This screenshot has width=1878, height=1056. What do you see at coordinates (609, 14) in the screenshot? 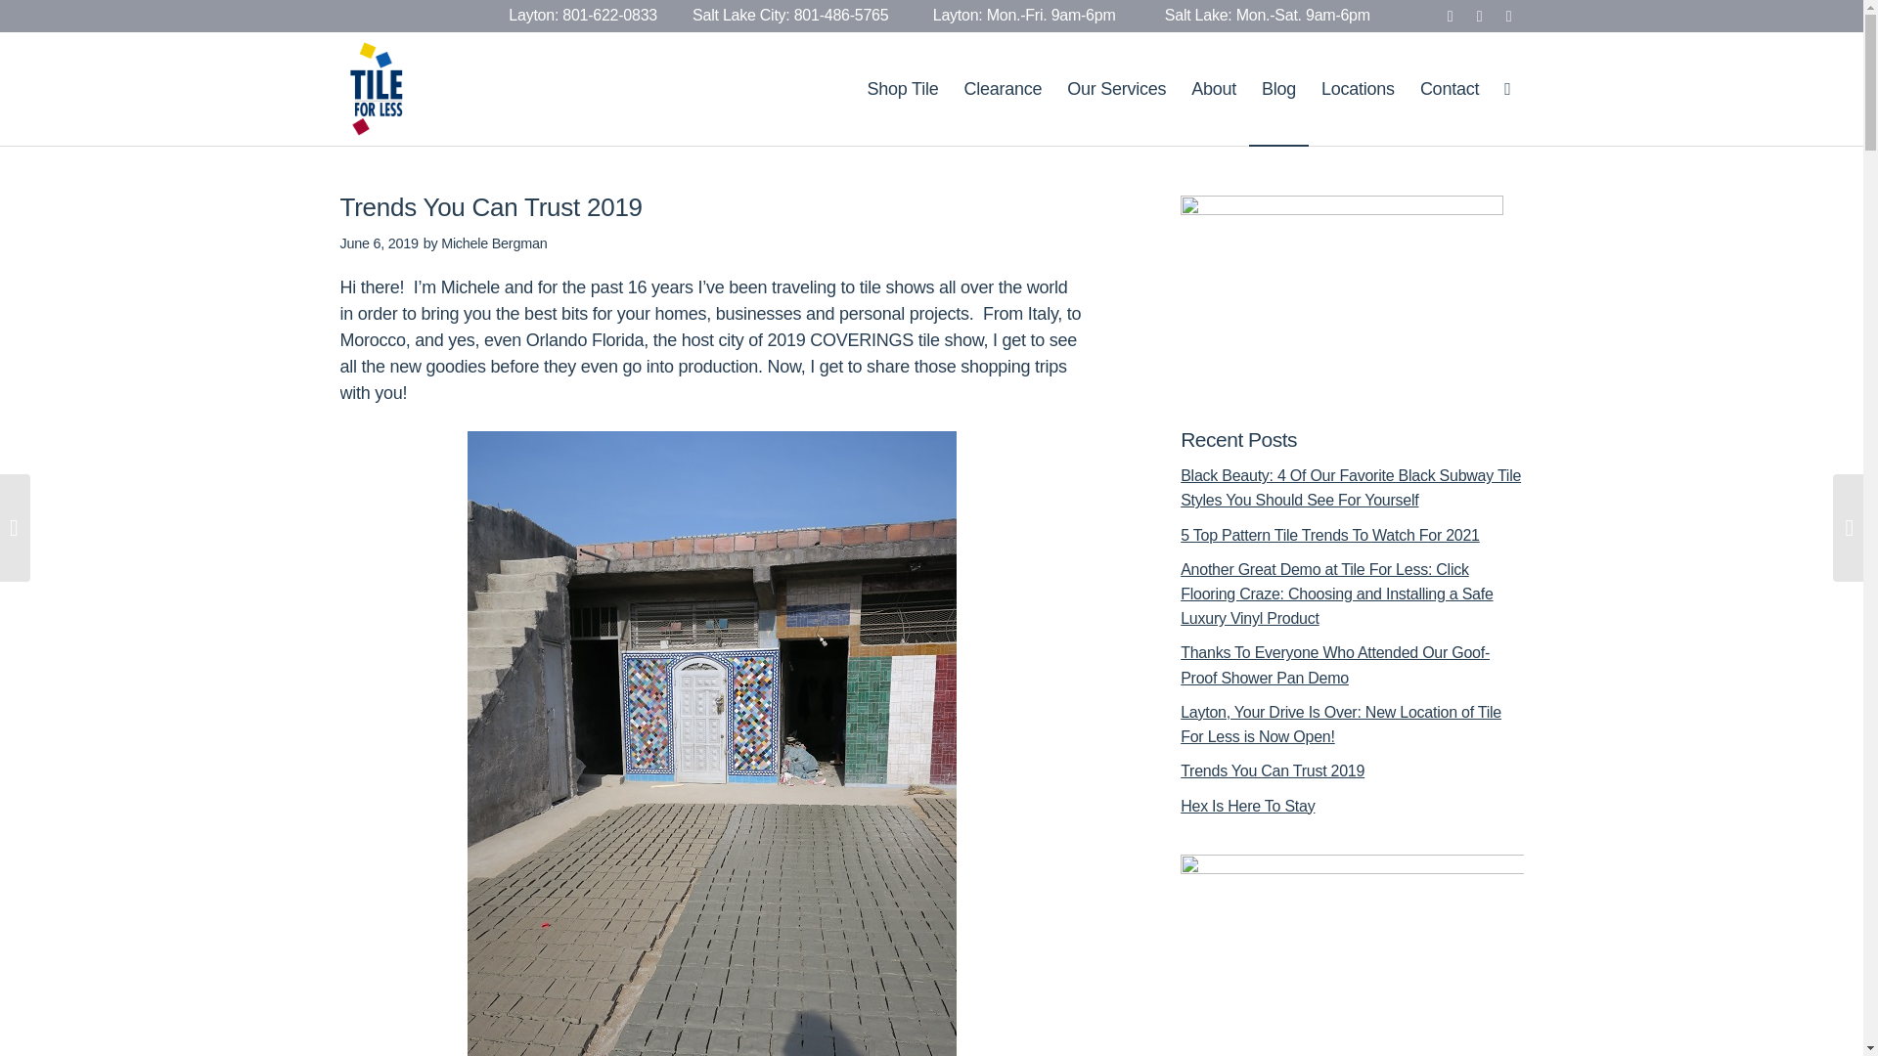
I see `801-622-0833` at bounding box center [609, 14].